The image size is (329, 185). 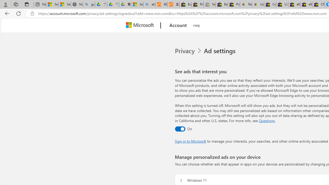 What do you see at coordinates (181, 180) in the screenshot?
I see `Manage personalized ads on your device Windows 11` at bounding box center [181, 180].